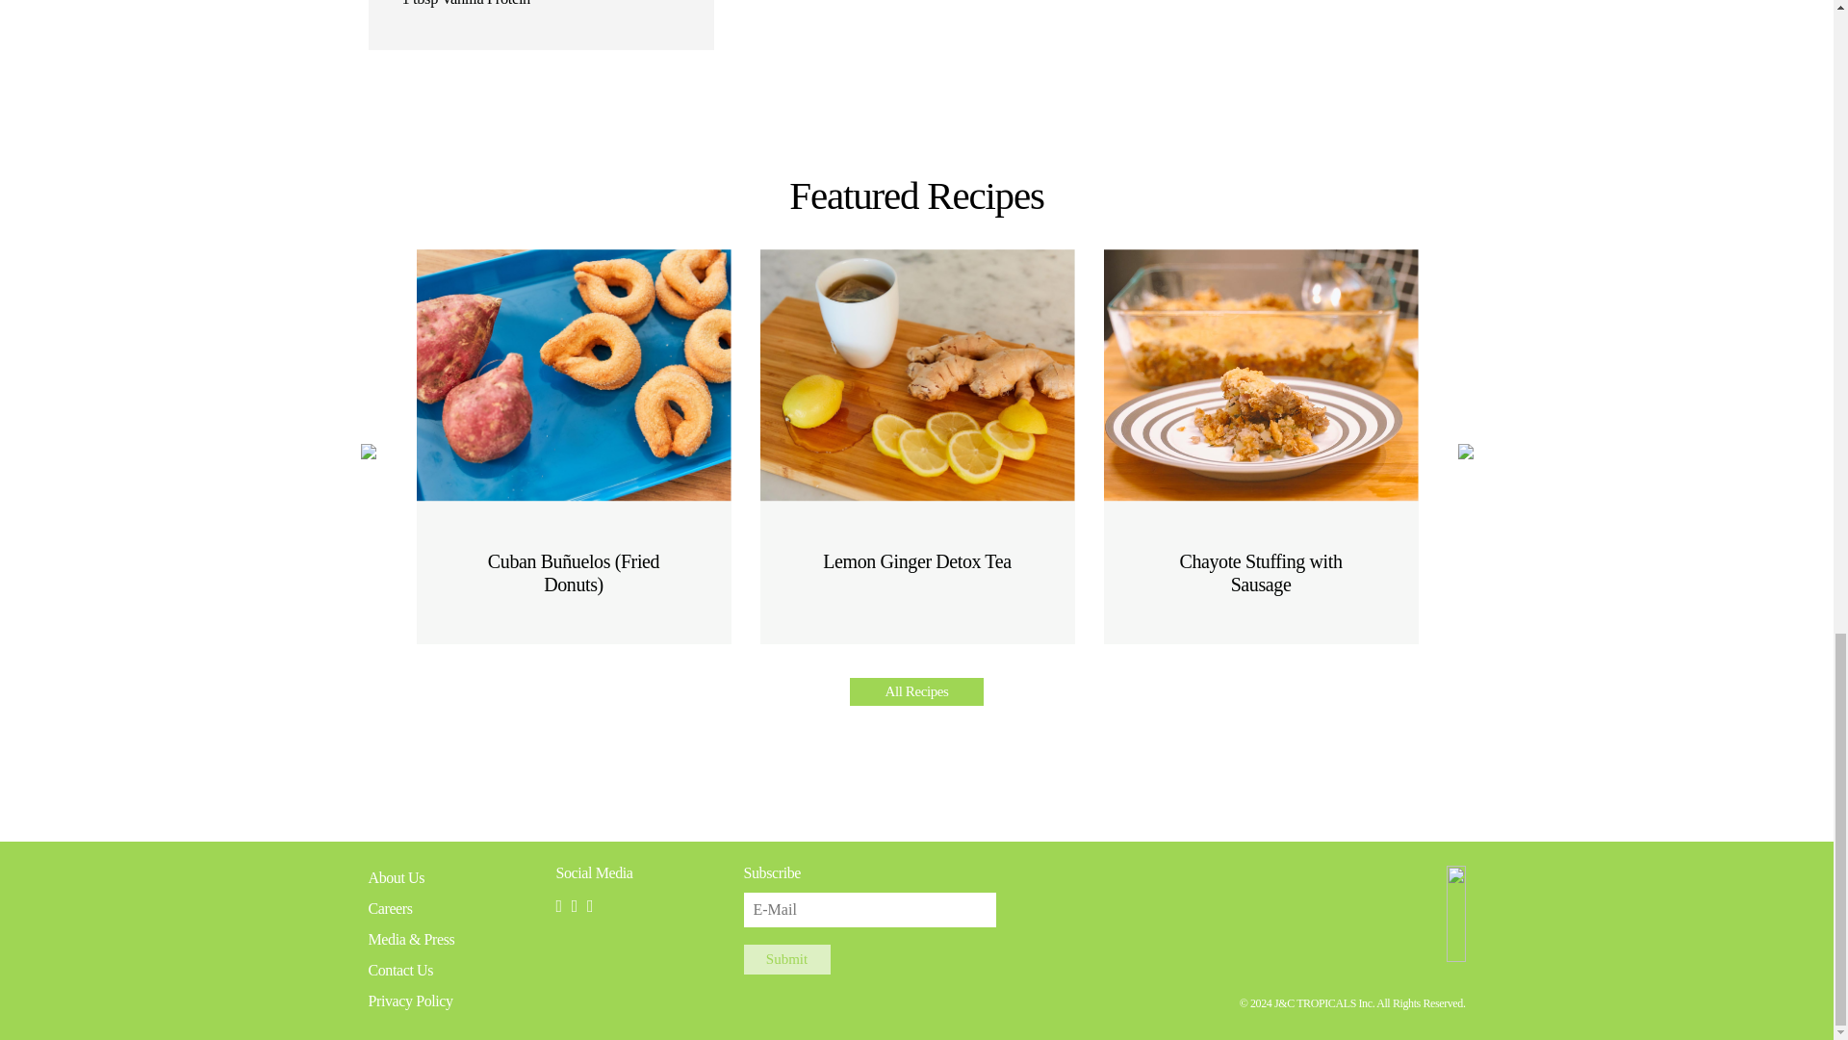 The image size is (1848, 1040). What do you see at coordinates (400, 971) in the screenshot?
I see `Contact Us` at bounding box center [400, 971].